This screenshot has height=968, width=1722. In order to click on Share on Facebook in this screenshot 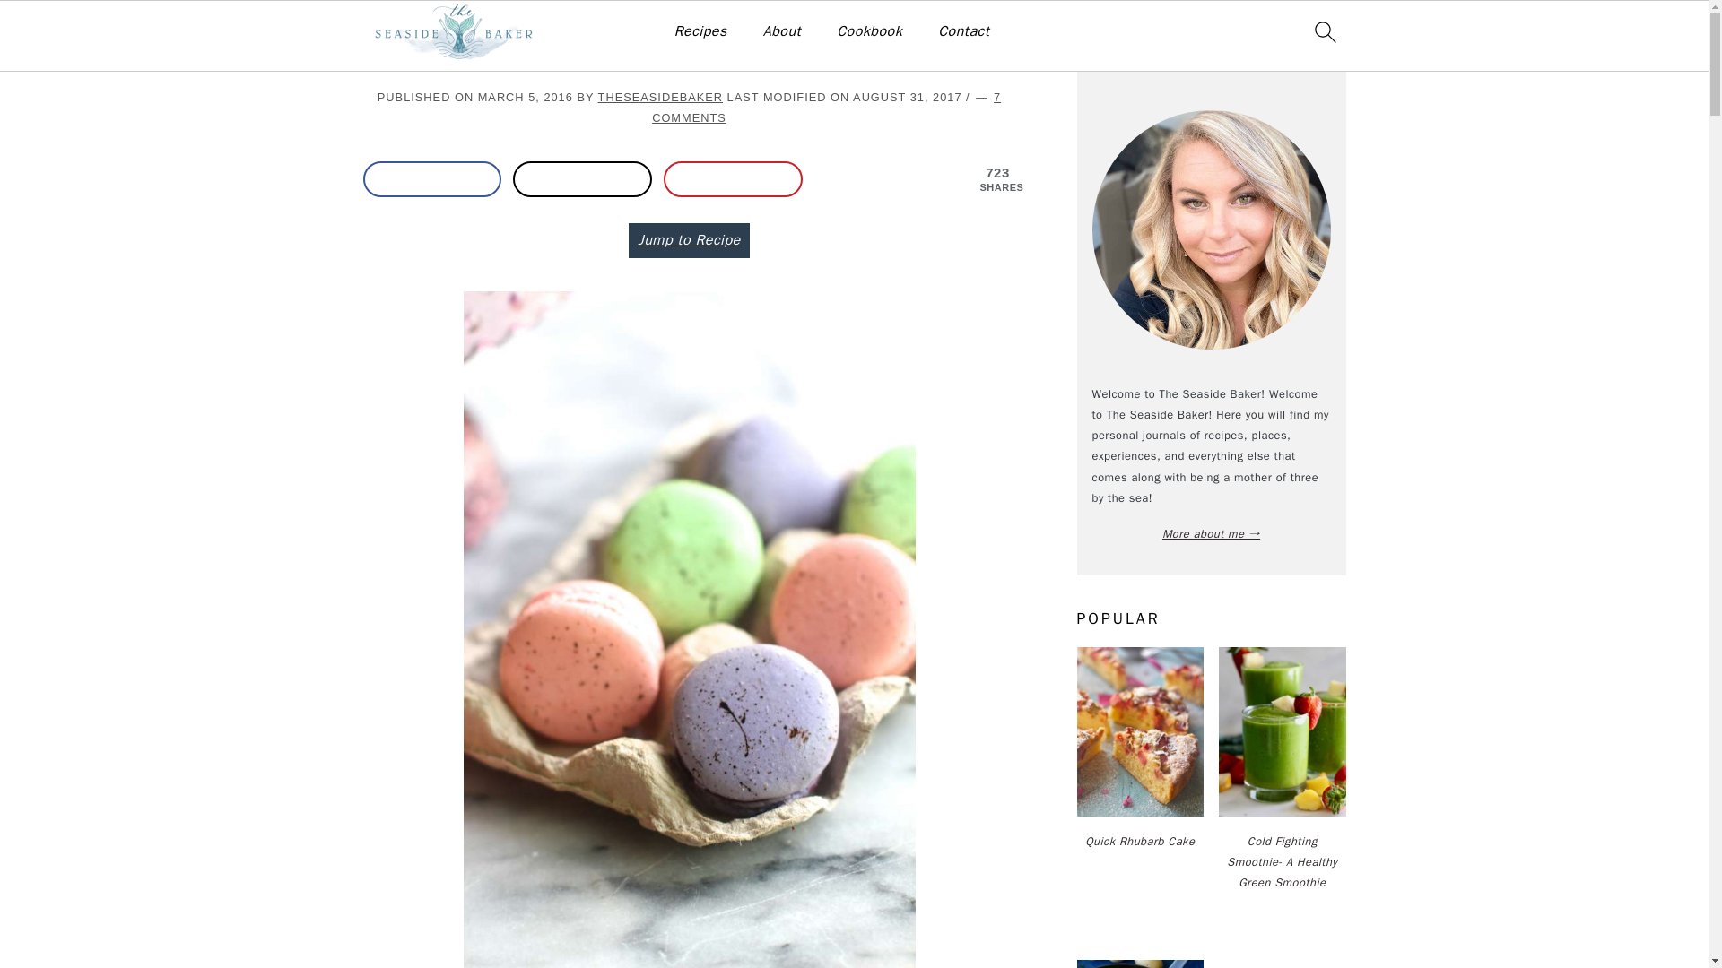, I will do `click(430, 179)`.